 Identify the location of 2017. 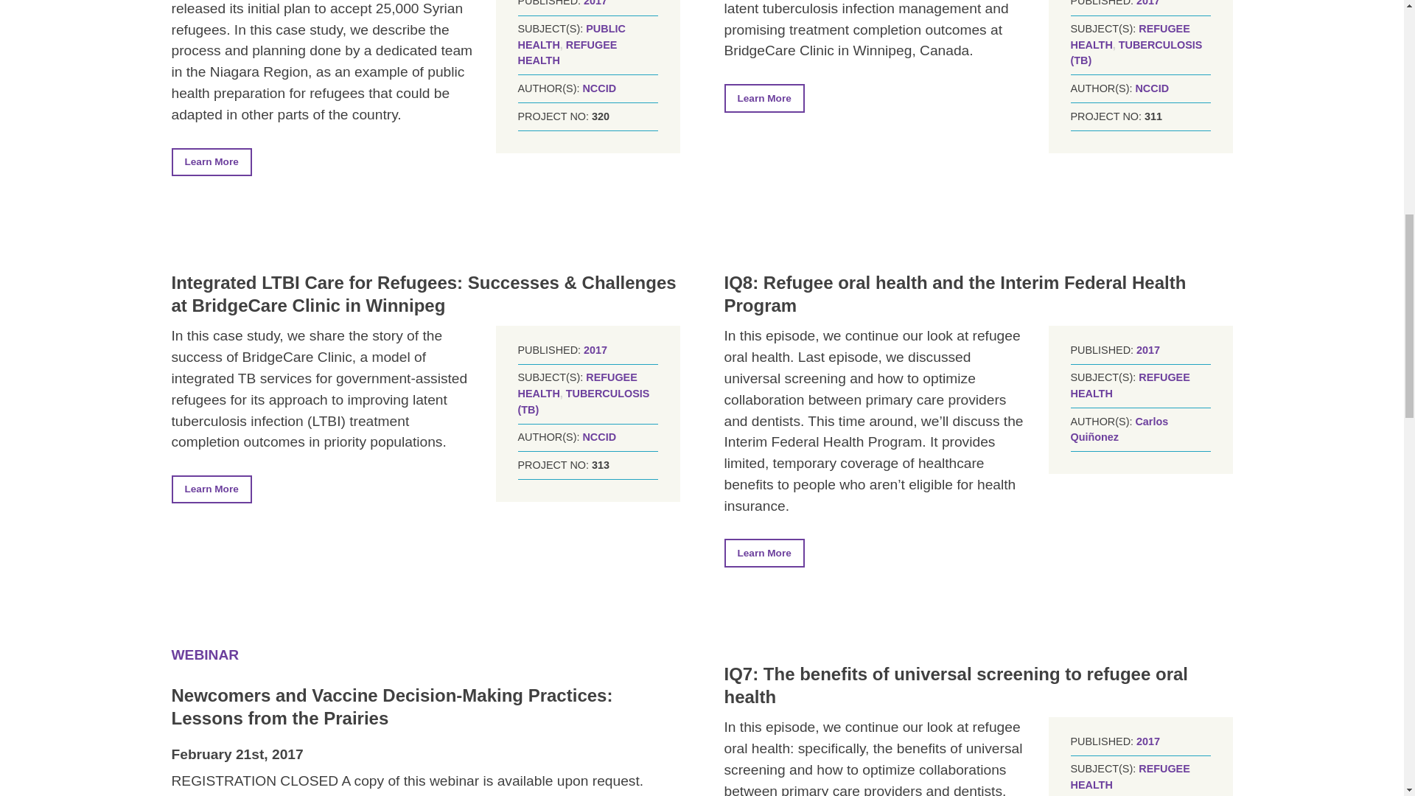
(1148, 3).